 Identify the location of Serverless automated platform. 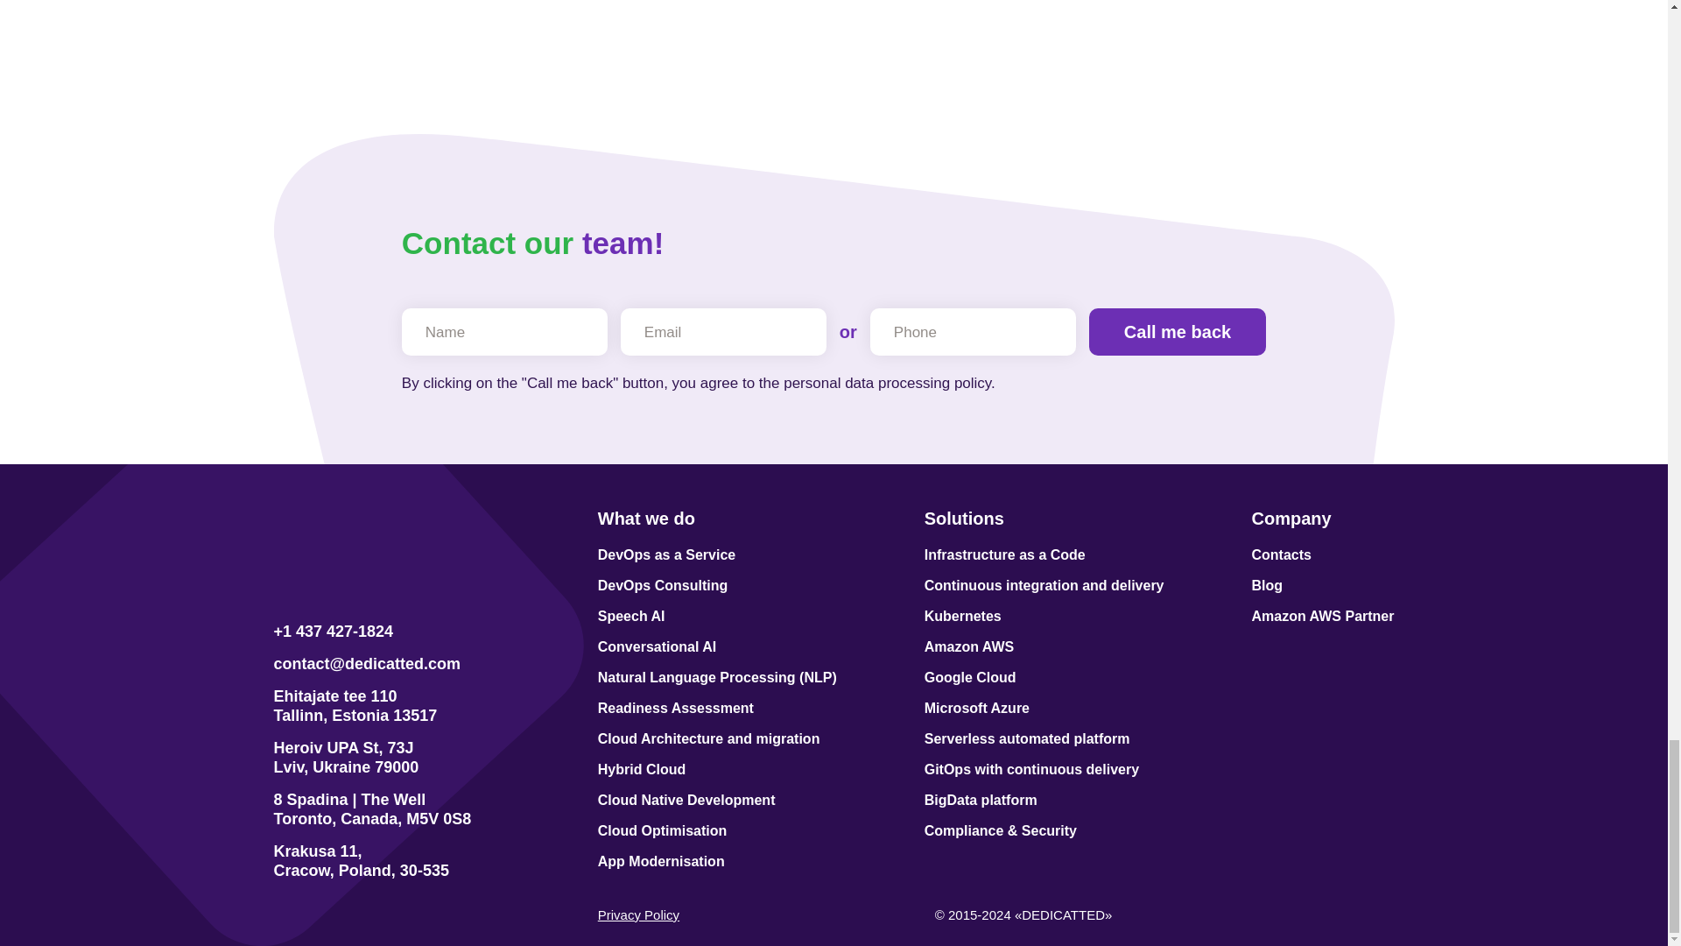
(1044, 739).